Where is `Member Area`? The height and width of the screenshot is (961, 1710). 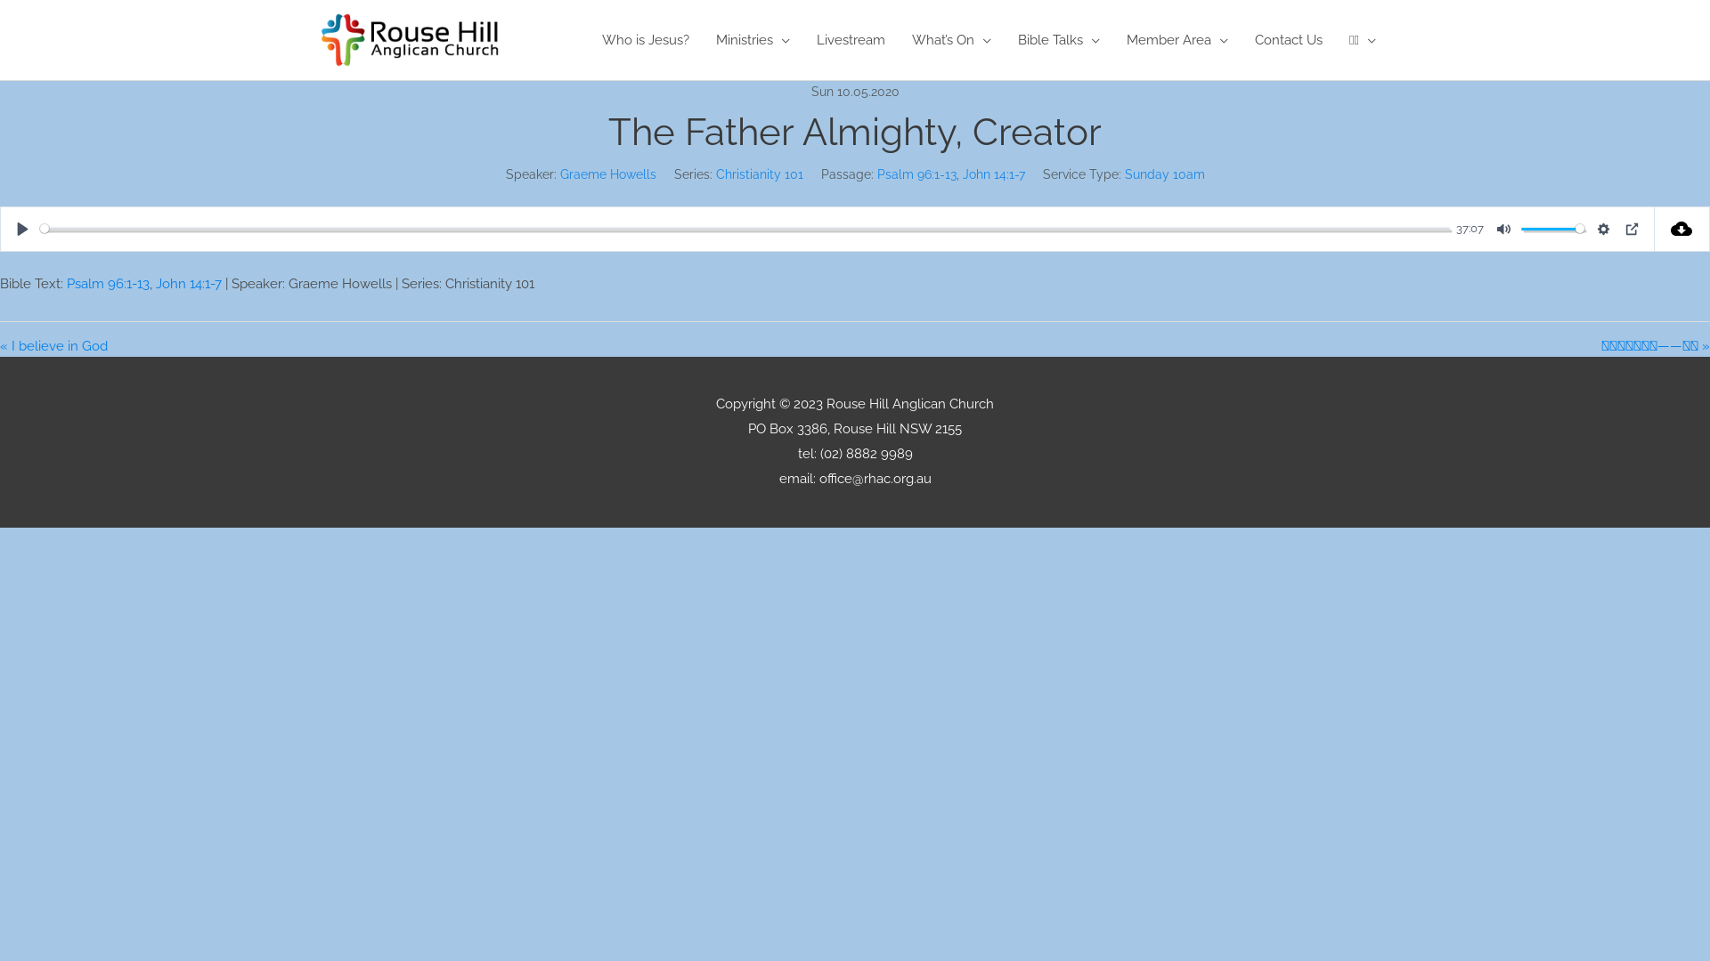
Member Area is located at coordinates (1177, 40).